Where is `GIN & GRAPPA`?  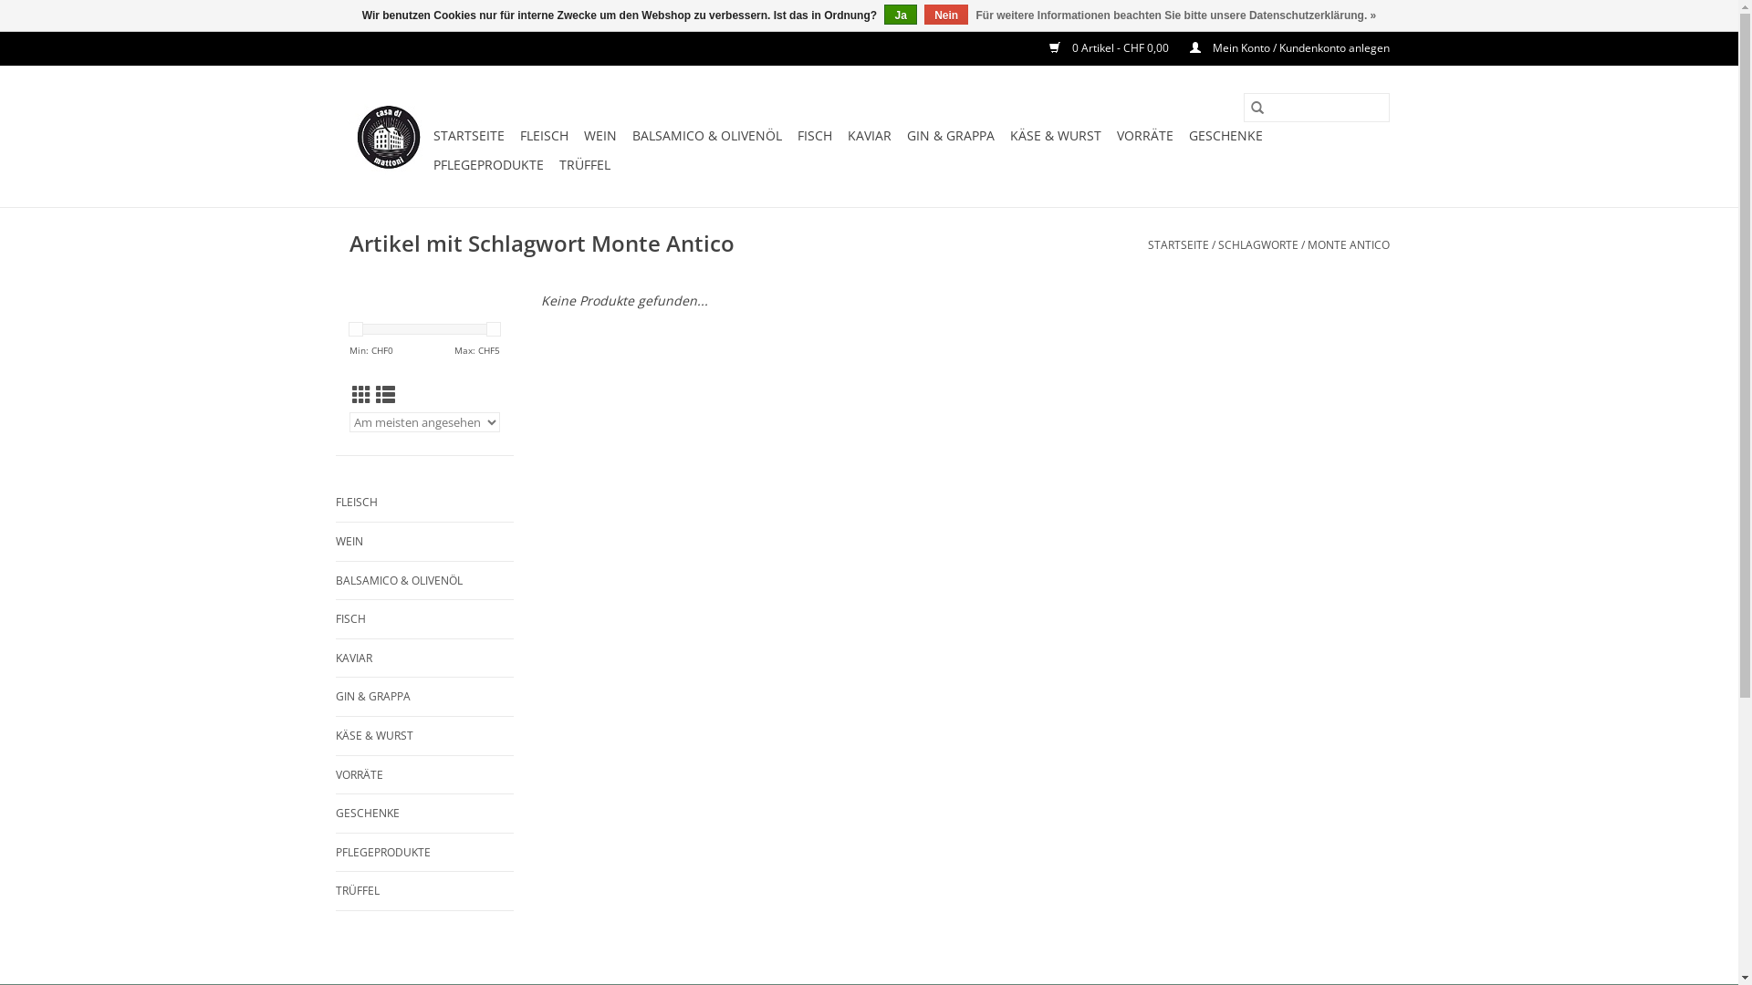 GIN & GRAPPA is located at coordinates (951, 136).